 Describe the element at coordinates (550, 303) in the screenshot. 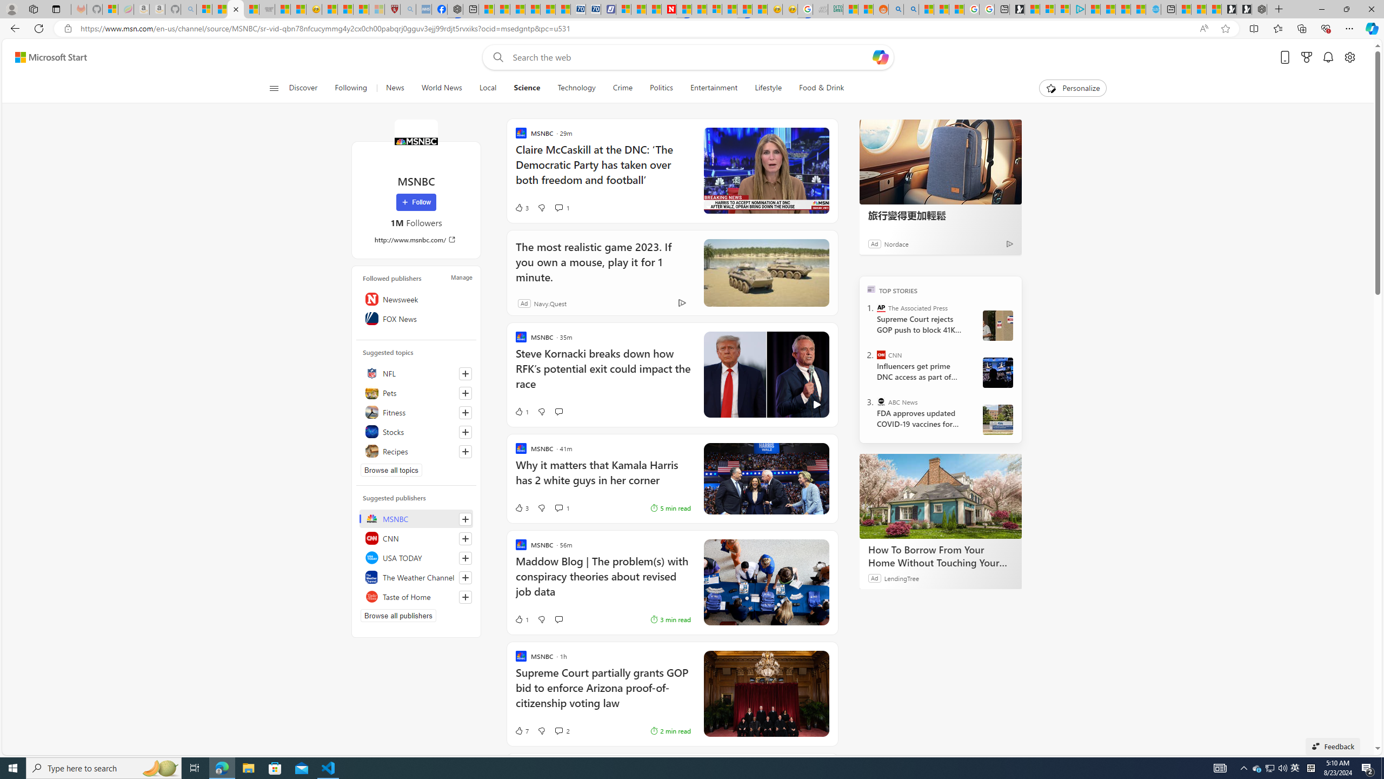

I see `Navy.Quest` at that location.